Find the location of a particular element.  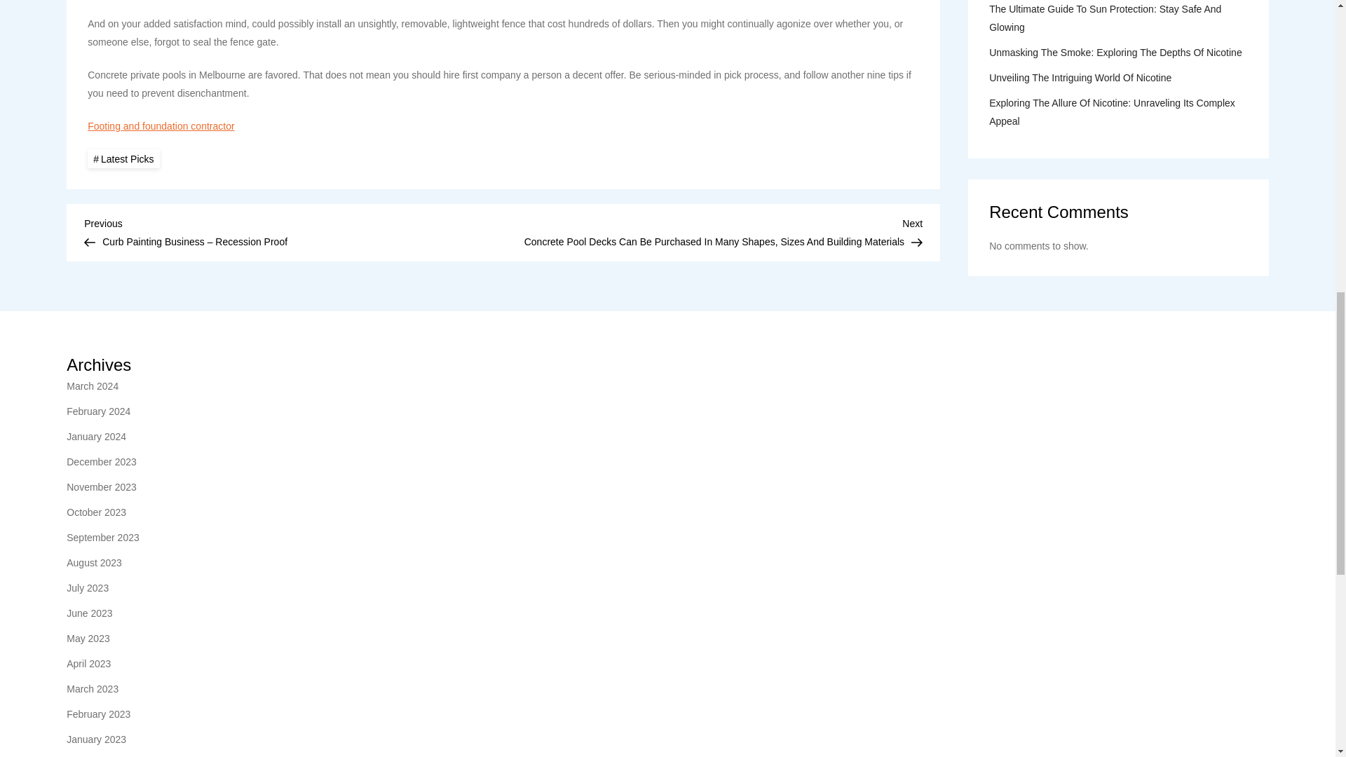

March 2024 is located at coordinates (92, 386).